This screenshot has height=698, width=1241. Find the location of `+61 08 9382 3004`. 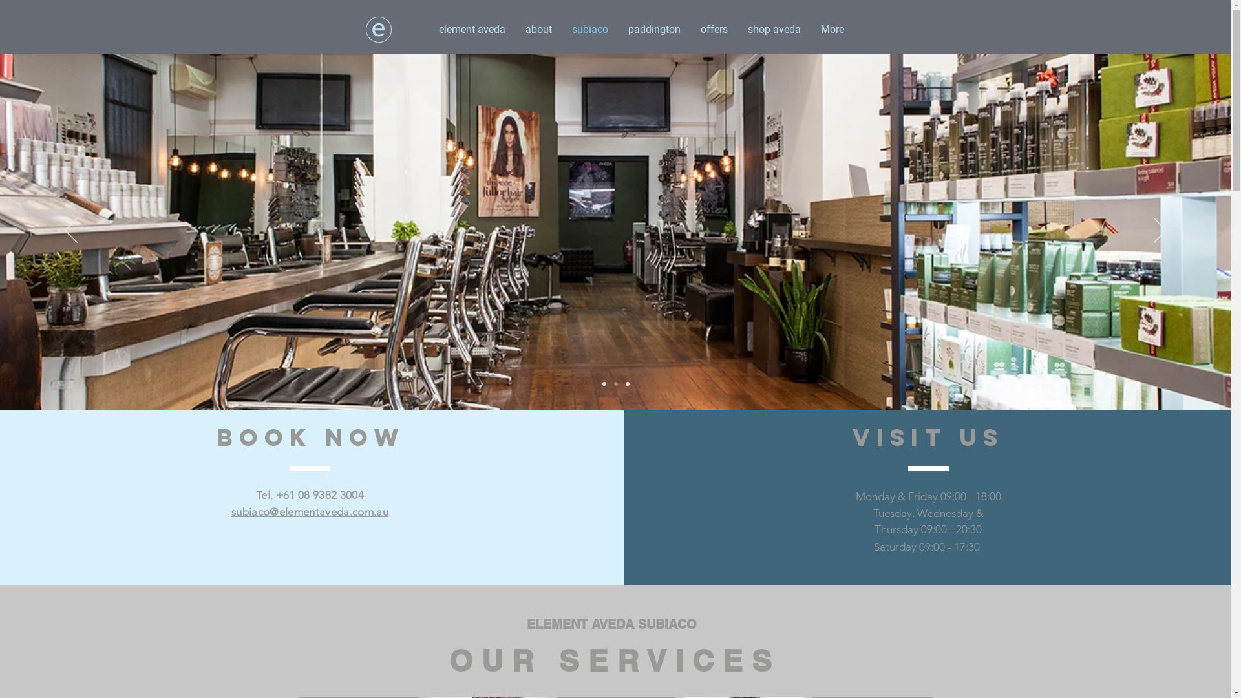

+61 08 9382 3004 is located at coordinates (320, 495).